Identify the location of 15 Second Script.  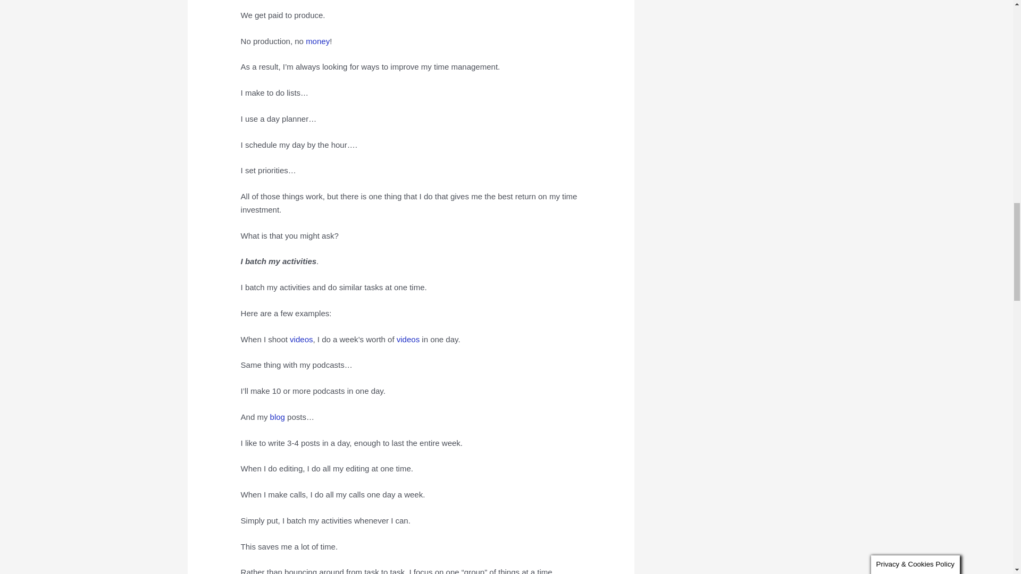
(301, 339).